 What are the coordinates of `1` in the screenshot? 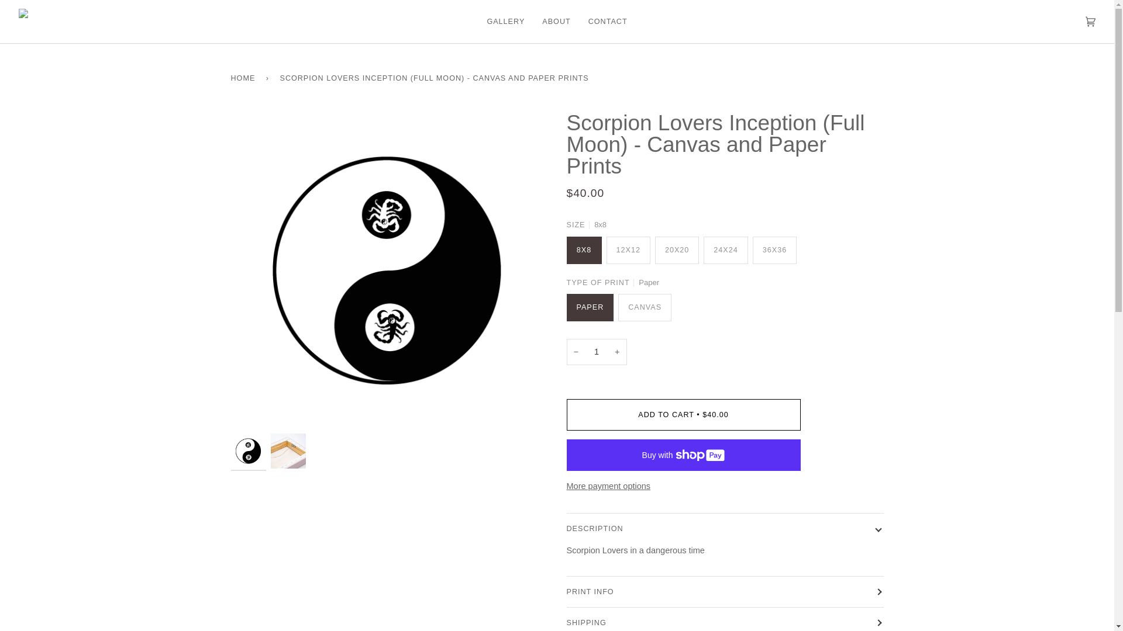 It's located at (596, 352).